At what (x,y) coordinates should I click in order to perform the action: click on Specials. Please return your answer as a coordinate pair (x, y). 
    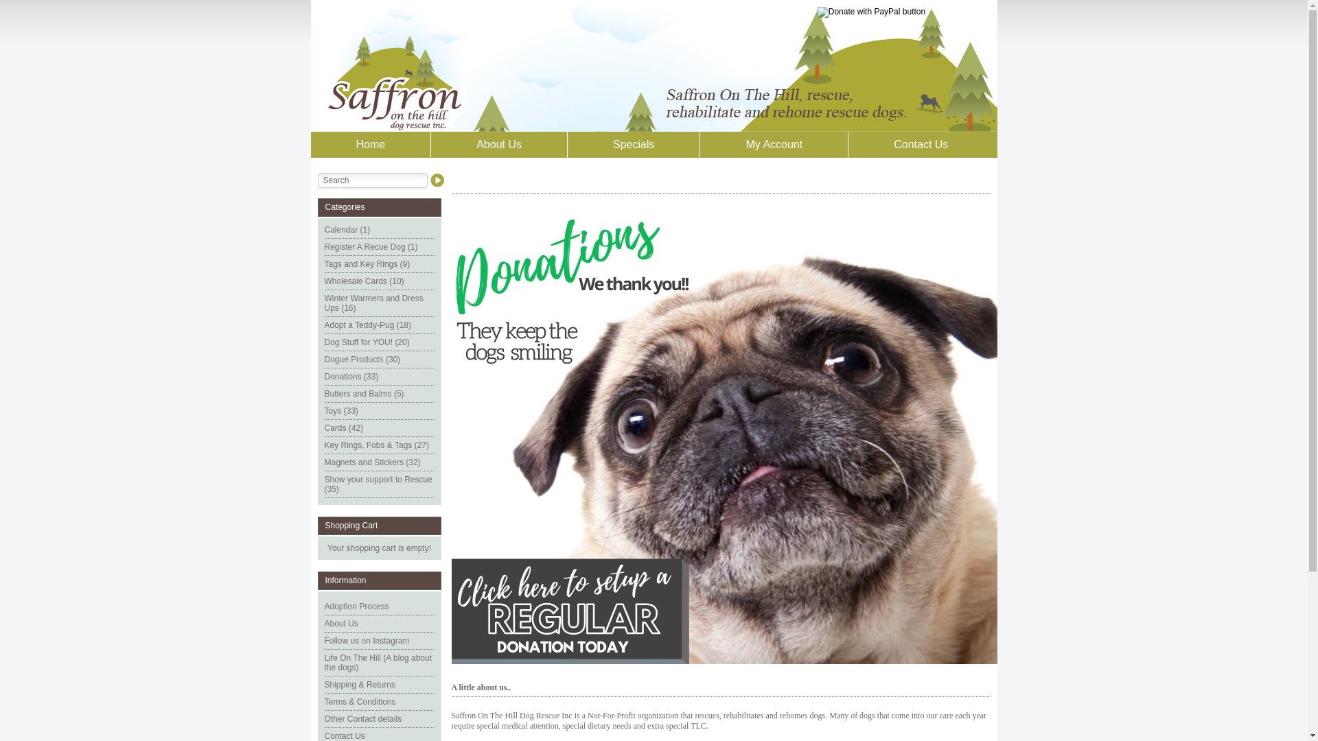
    Looking at the image, I should click on (634, 145).